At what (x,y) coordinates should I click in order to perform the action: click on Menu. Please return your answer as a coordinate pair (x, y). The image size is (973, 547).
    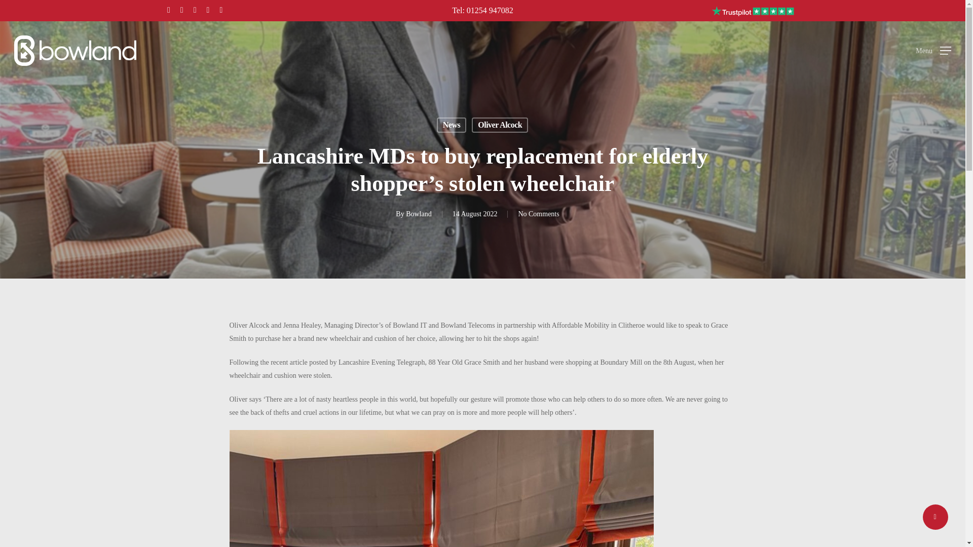
    Looking at the image, I should click on (933, 51).